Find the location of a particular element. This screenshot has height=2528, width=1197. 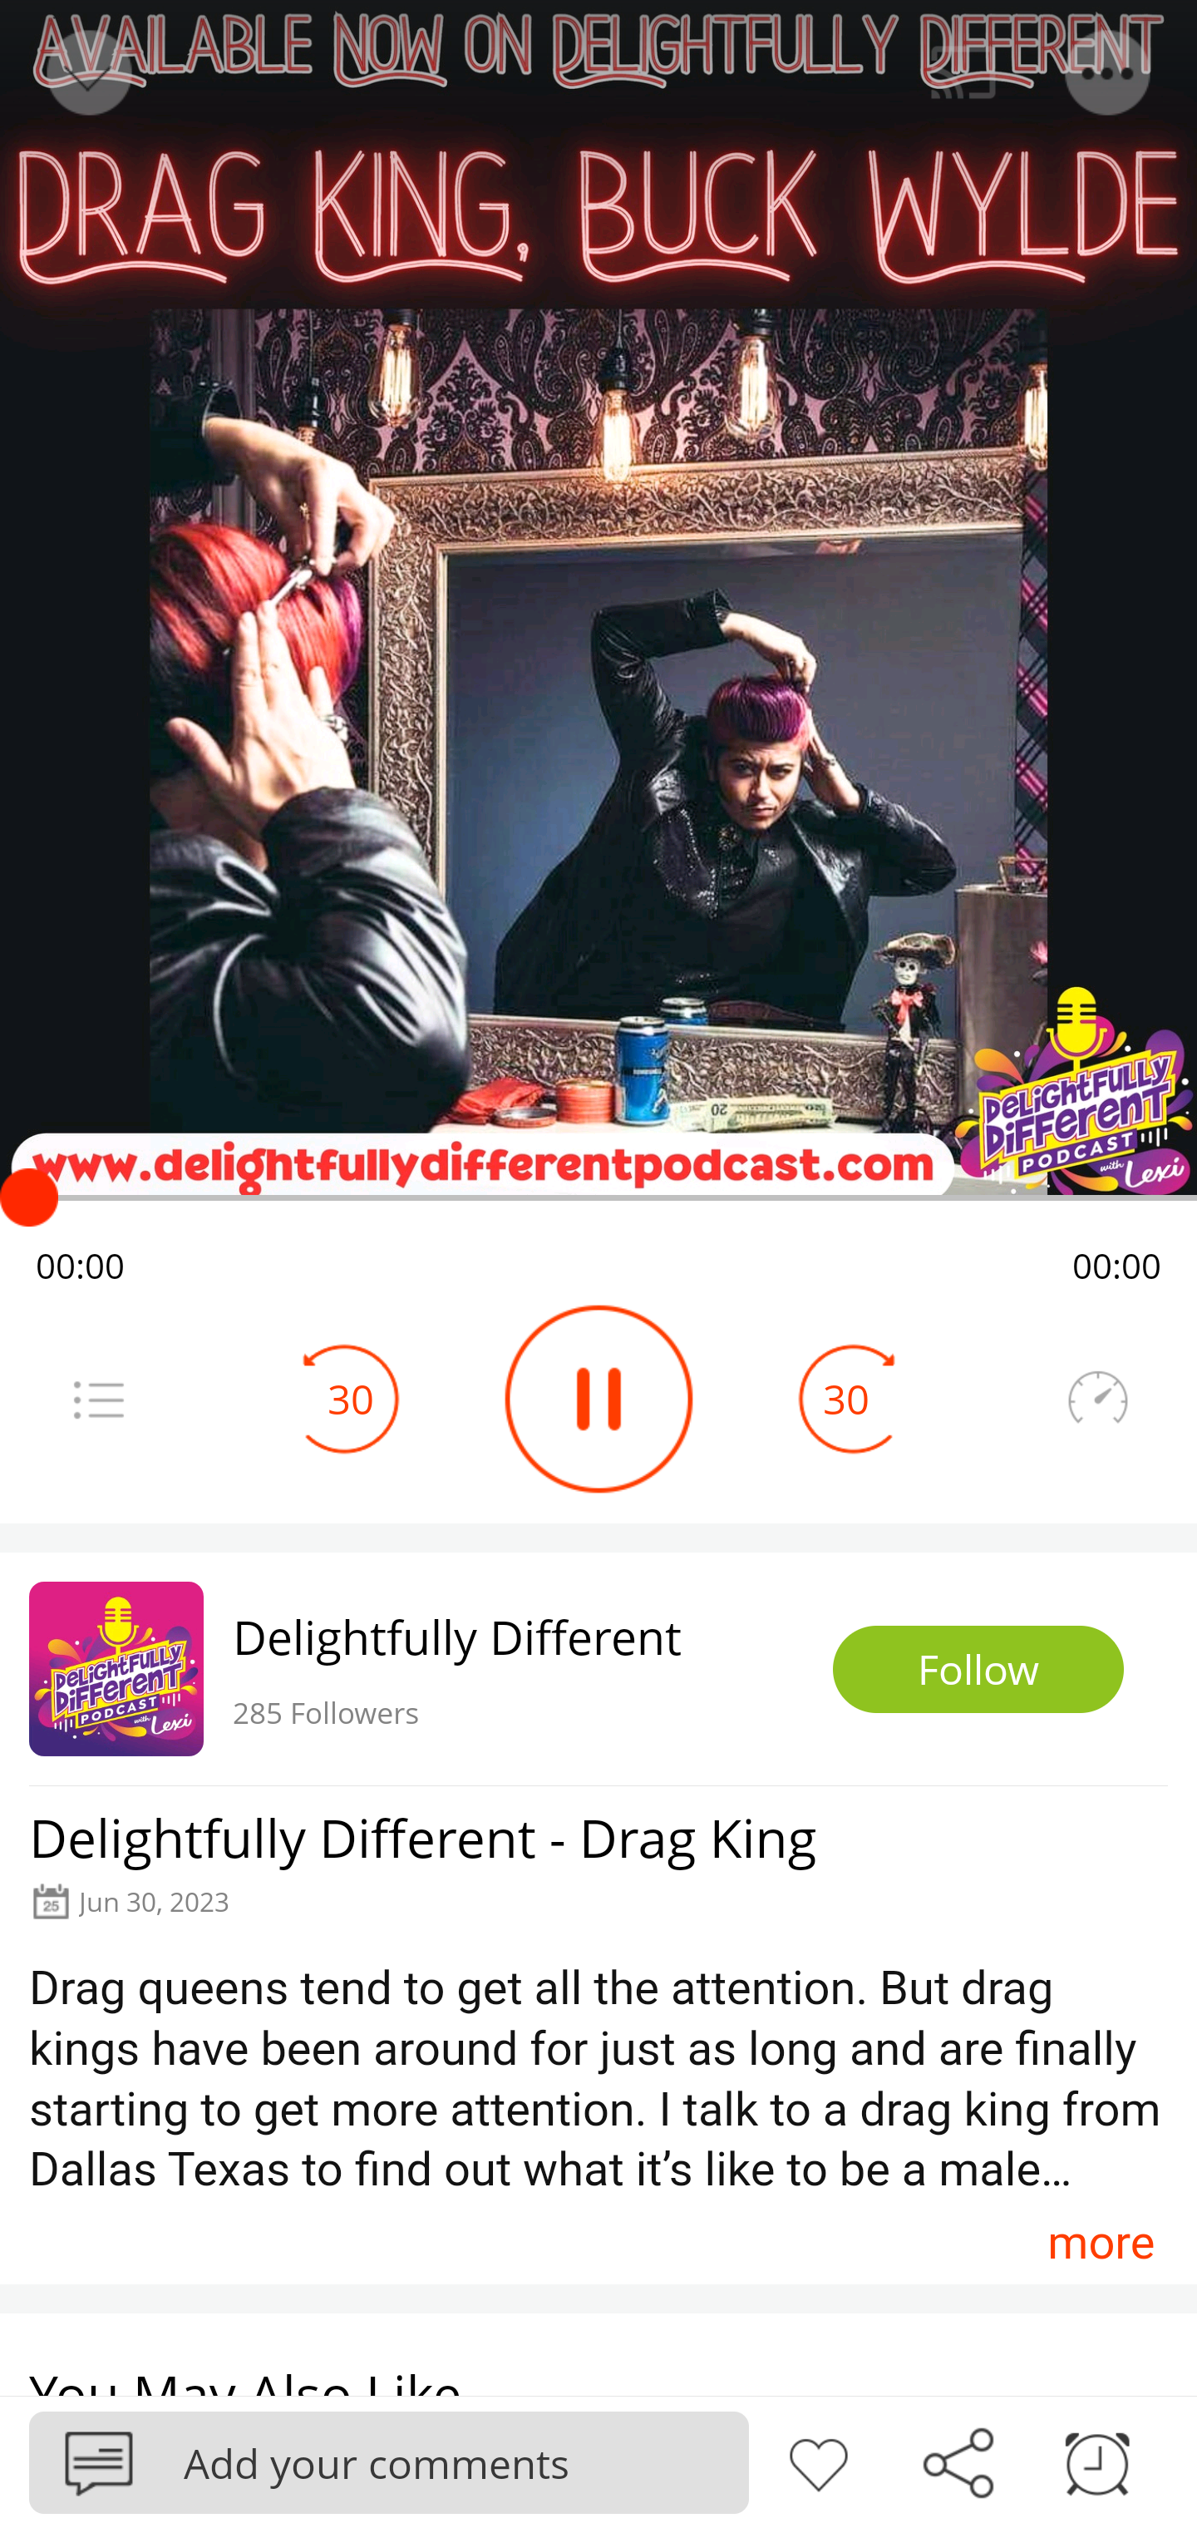

Like is located at coordinates (818, 2461).